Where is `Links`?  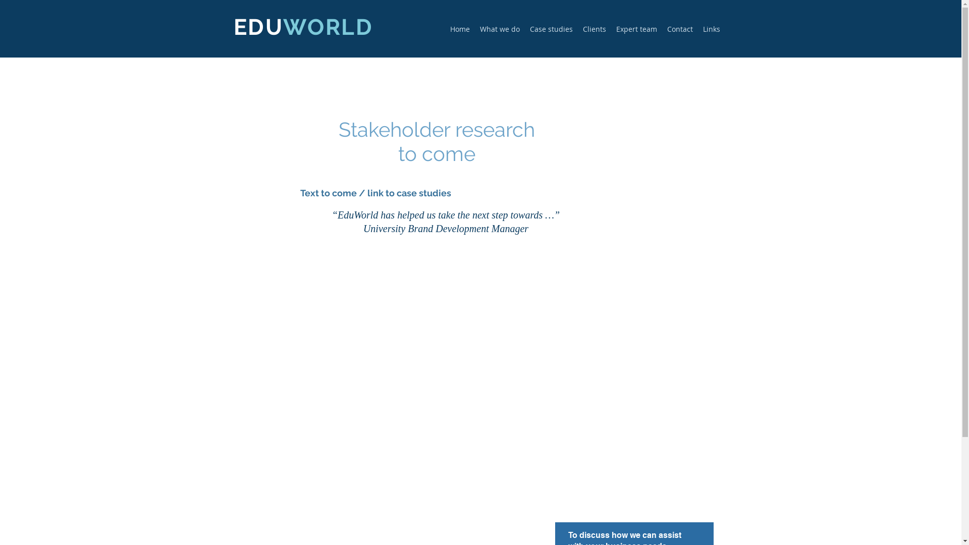
Links is located at coordinates (711, 29).